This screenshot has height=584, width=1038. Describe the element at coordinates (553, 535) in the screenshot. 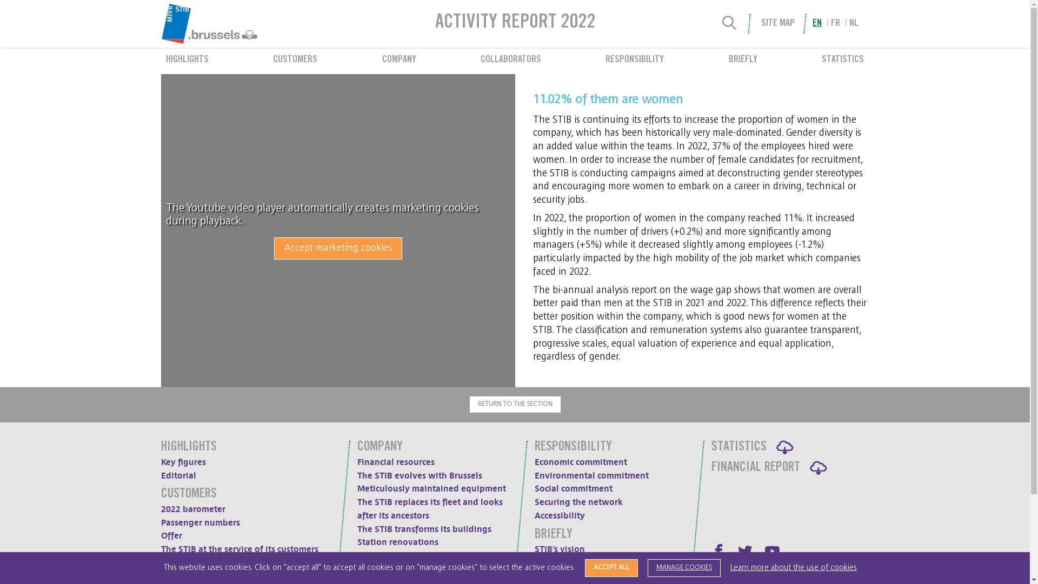

I see `BRIEFLY` at that location.